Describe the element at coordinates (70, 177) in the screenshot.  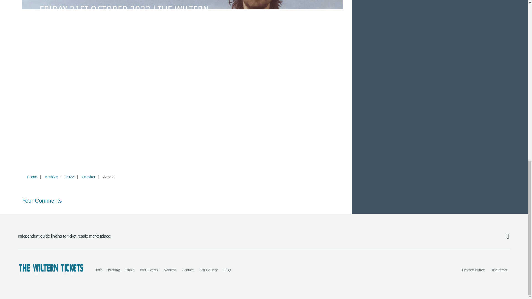
I see `2022` at that location.